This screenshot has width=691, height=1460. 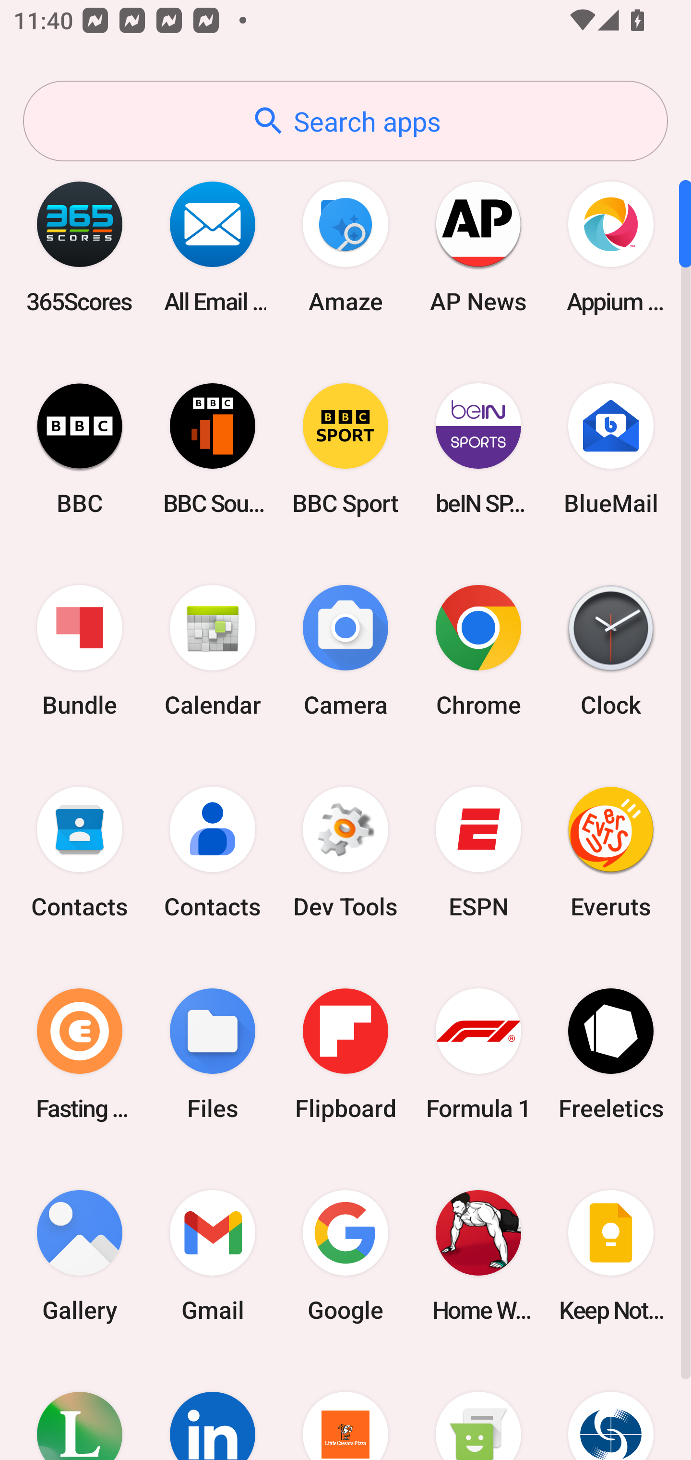 What do you see at coordinates (611, 651) in the screenshot?
I see `Clock` at bounding box center [611, 651].